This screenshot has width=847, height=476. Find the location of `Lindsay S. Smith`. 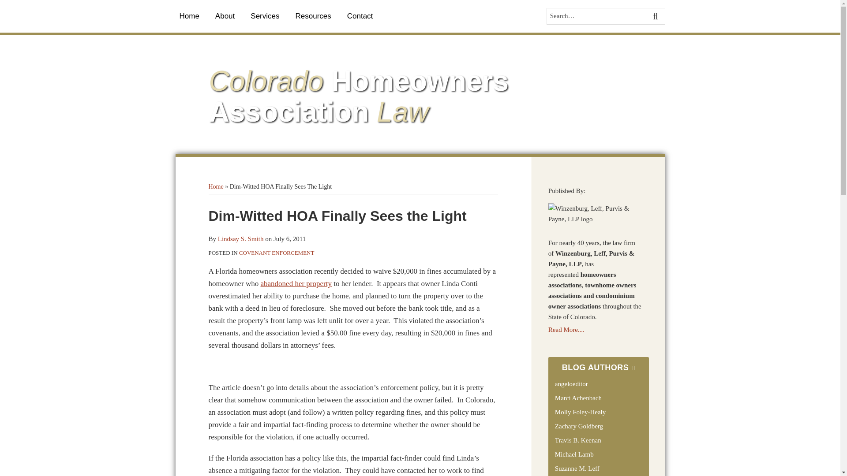

Lindsay S. Smith is located at coordinates (240, 238).